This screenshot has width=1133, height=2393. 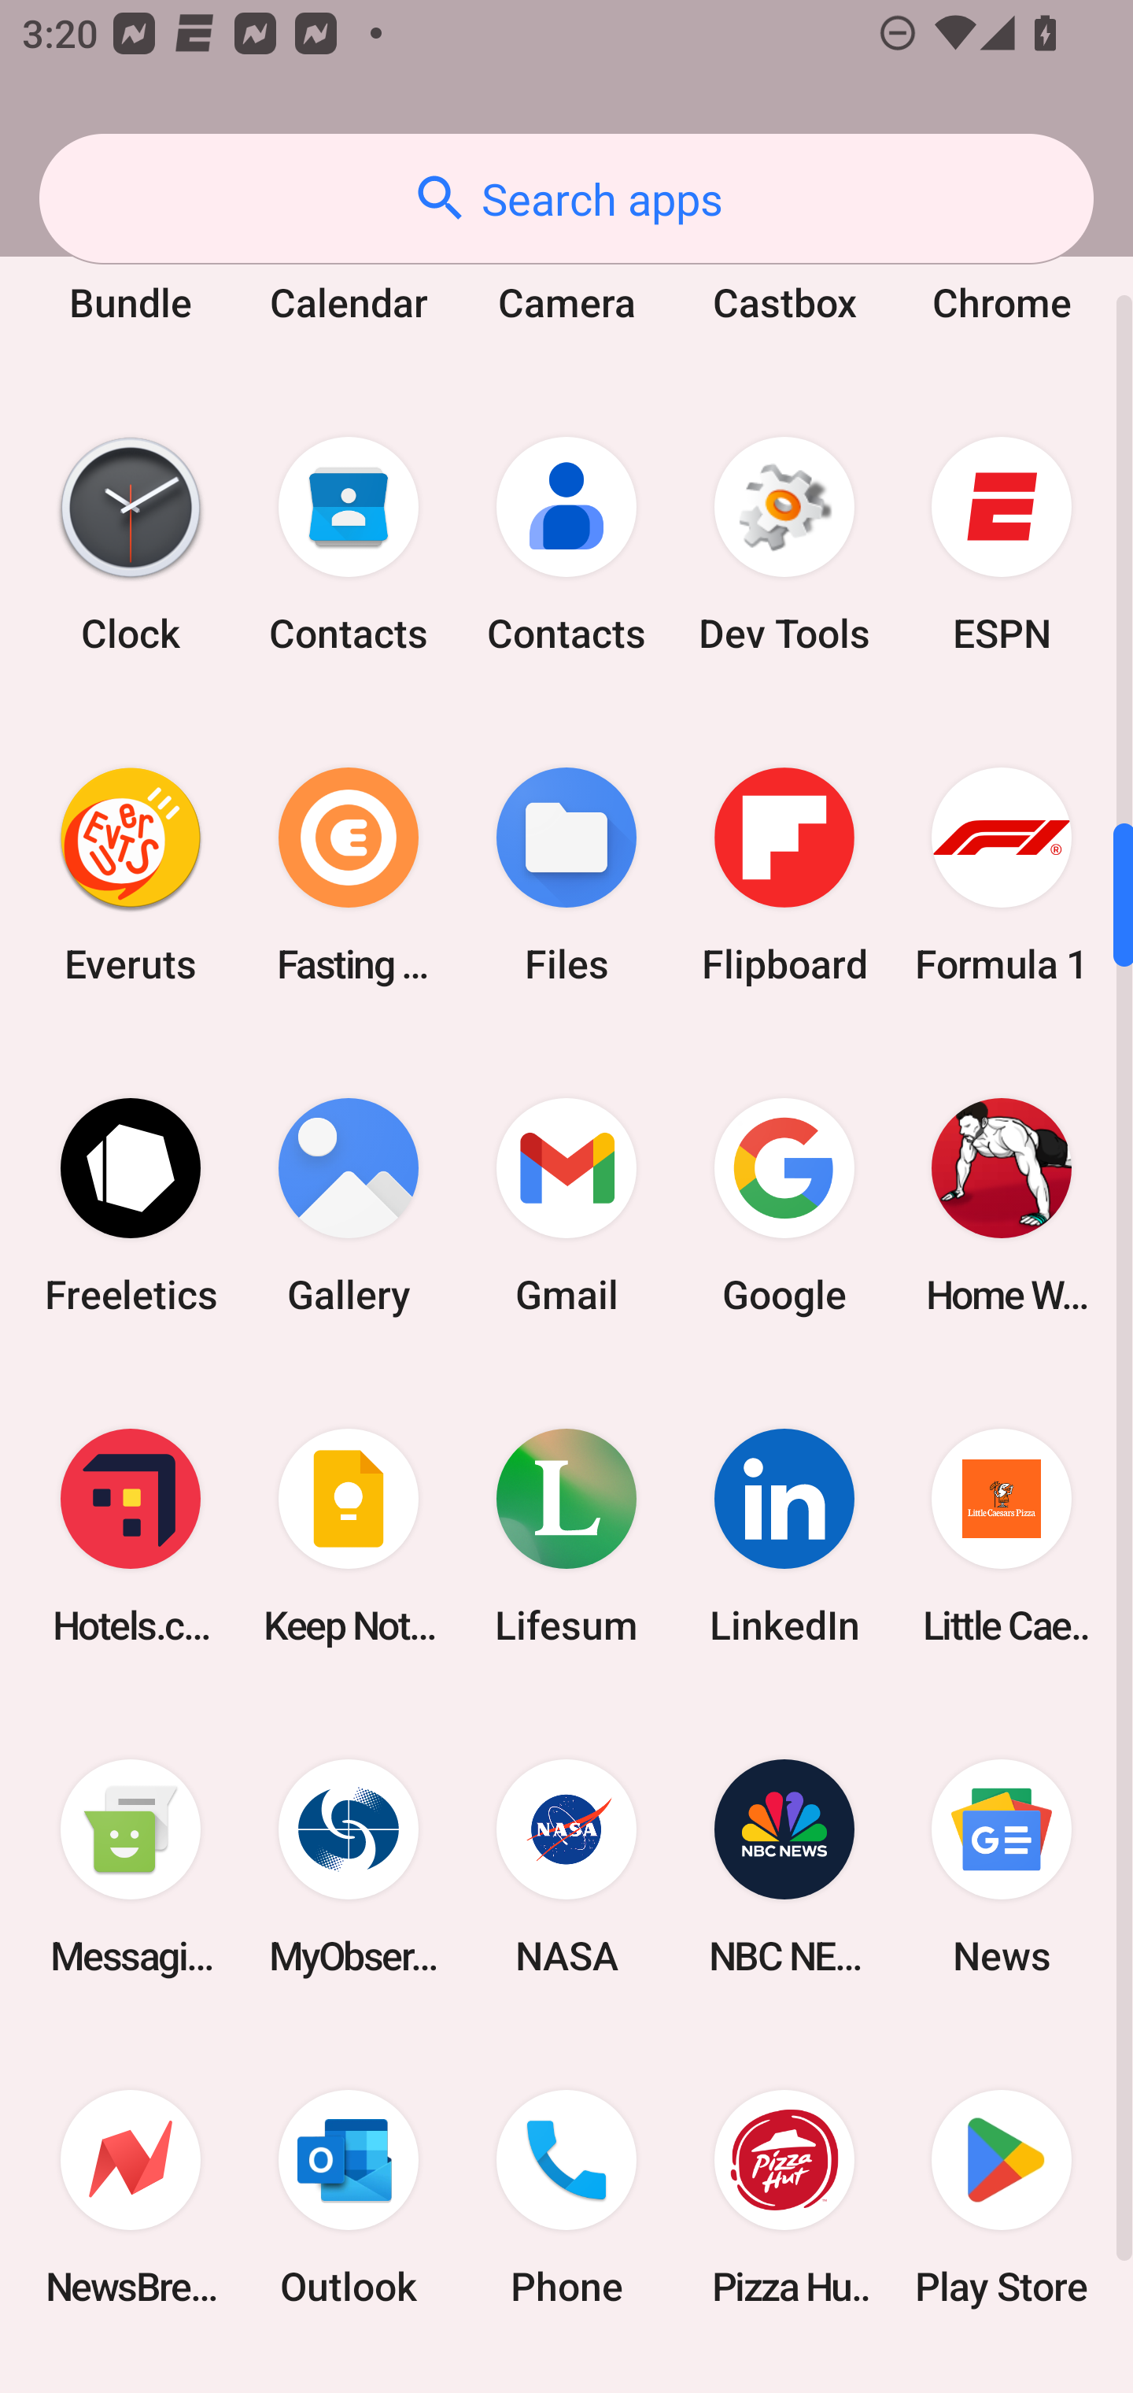 What do you see at coordinates (1002, 545) in the screenshot?
I see `ESPN` at bounding box center [1002, 545].